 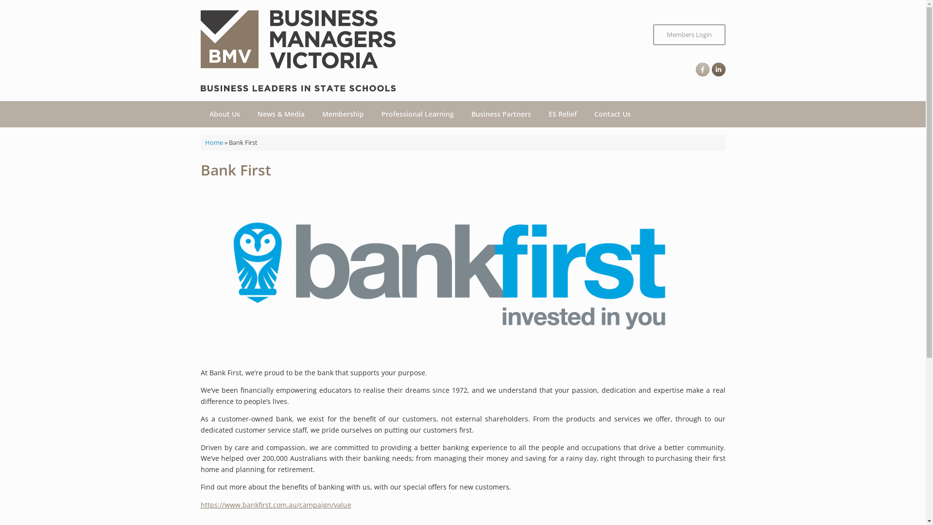 I want to click on Business Partners, so click(x=501, y=114).